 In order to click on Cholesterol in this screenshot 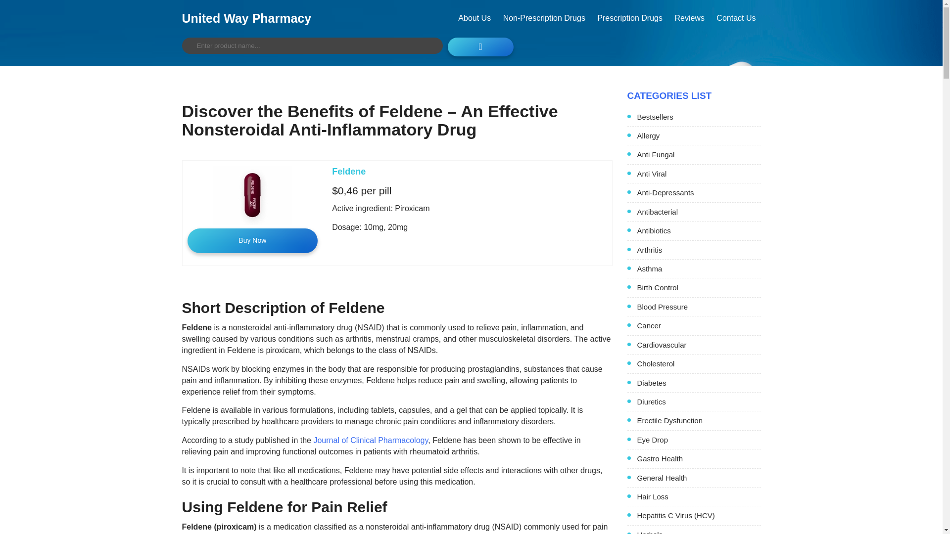, I will do `click(699, 363)`.